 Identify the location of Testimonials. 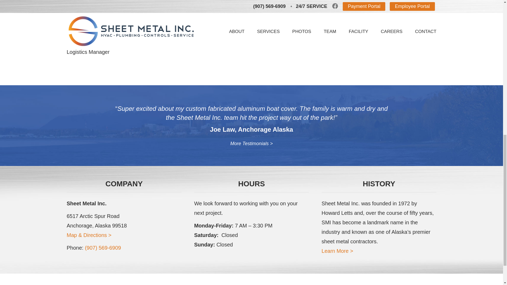
(251, 144).